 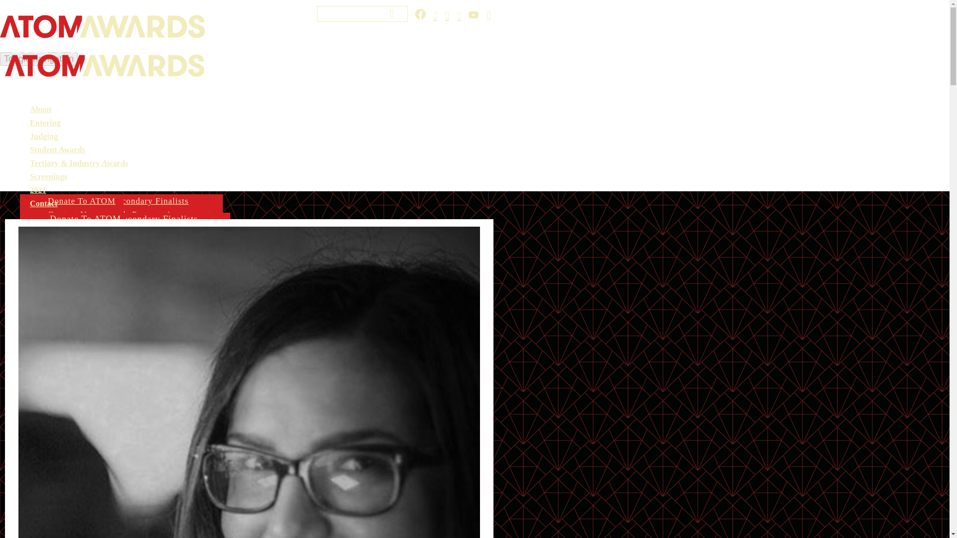 What do you see at coordinates (45, 123) in the screenshot?
I see `Entering` at bounding box center [45, 123].